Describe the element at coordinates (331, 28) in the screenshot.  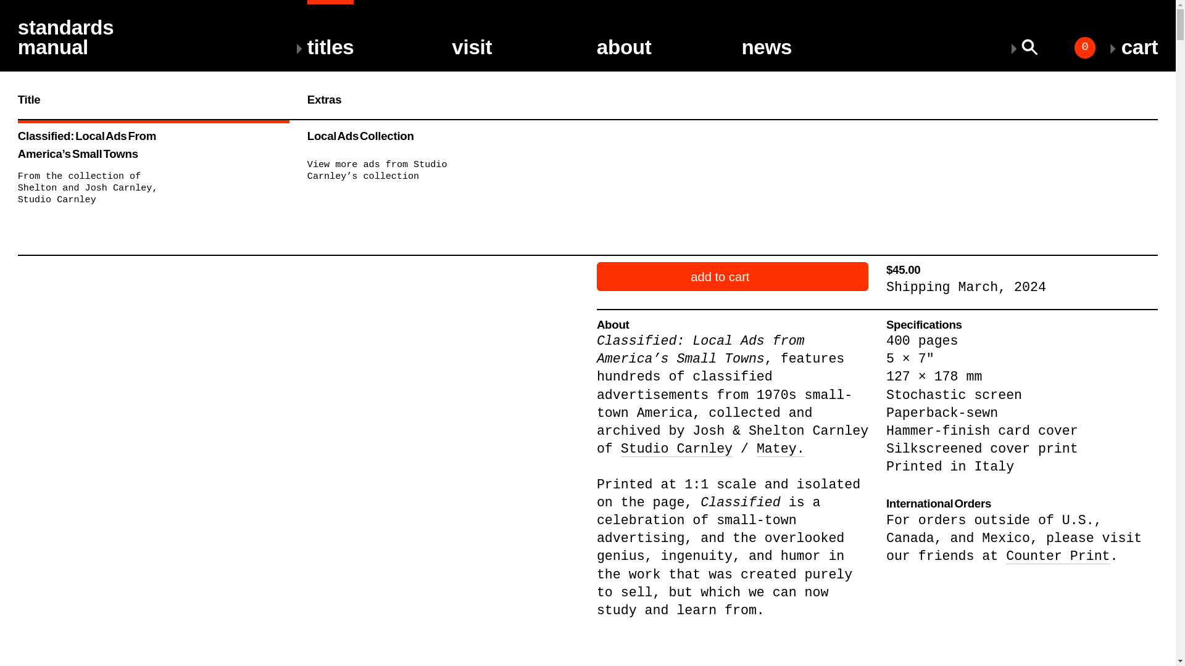
I see `titles` at that location.